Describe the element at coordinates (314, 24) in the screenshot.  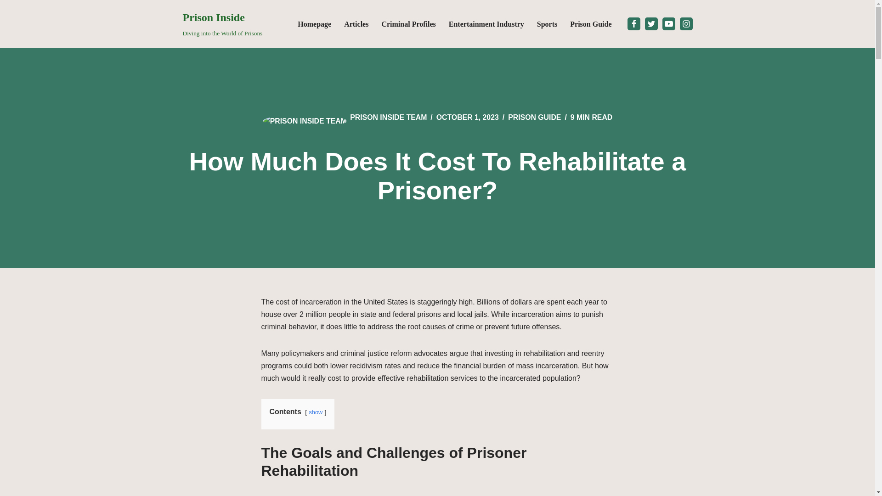
I see `Homepage` at that location.